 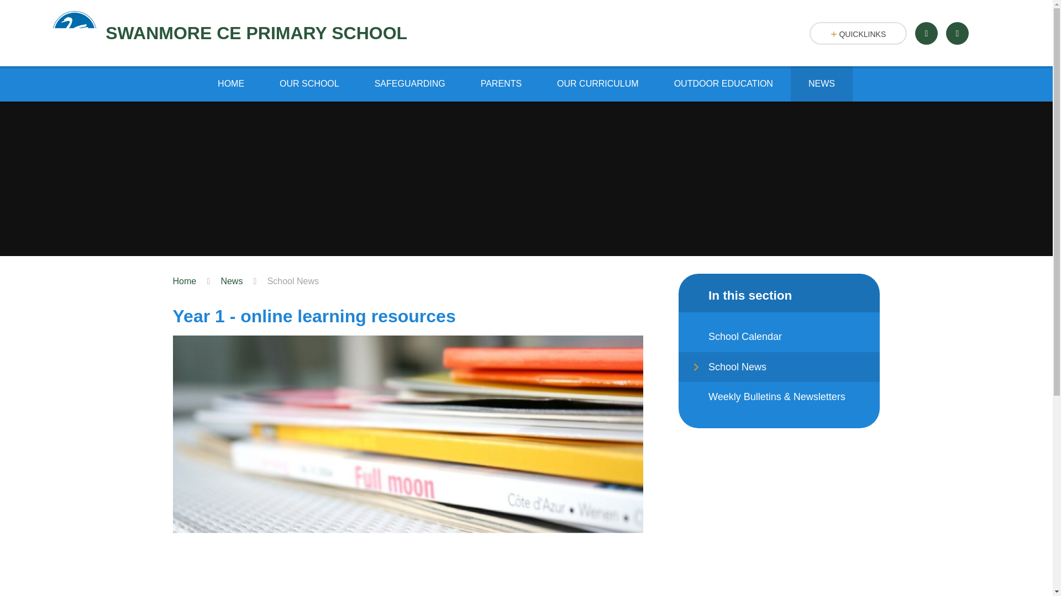 I want to click on HOME, so click(x=231, y=83).